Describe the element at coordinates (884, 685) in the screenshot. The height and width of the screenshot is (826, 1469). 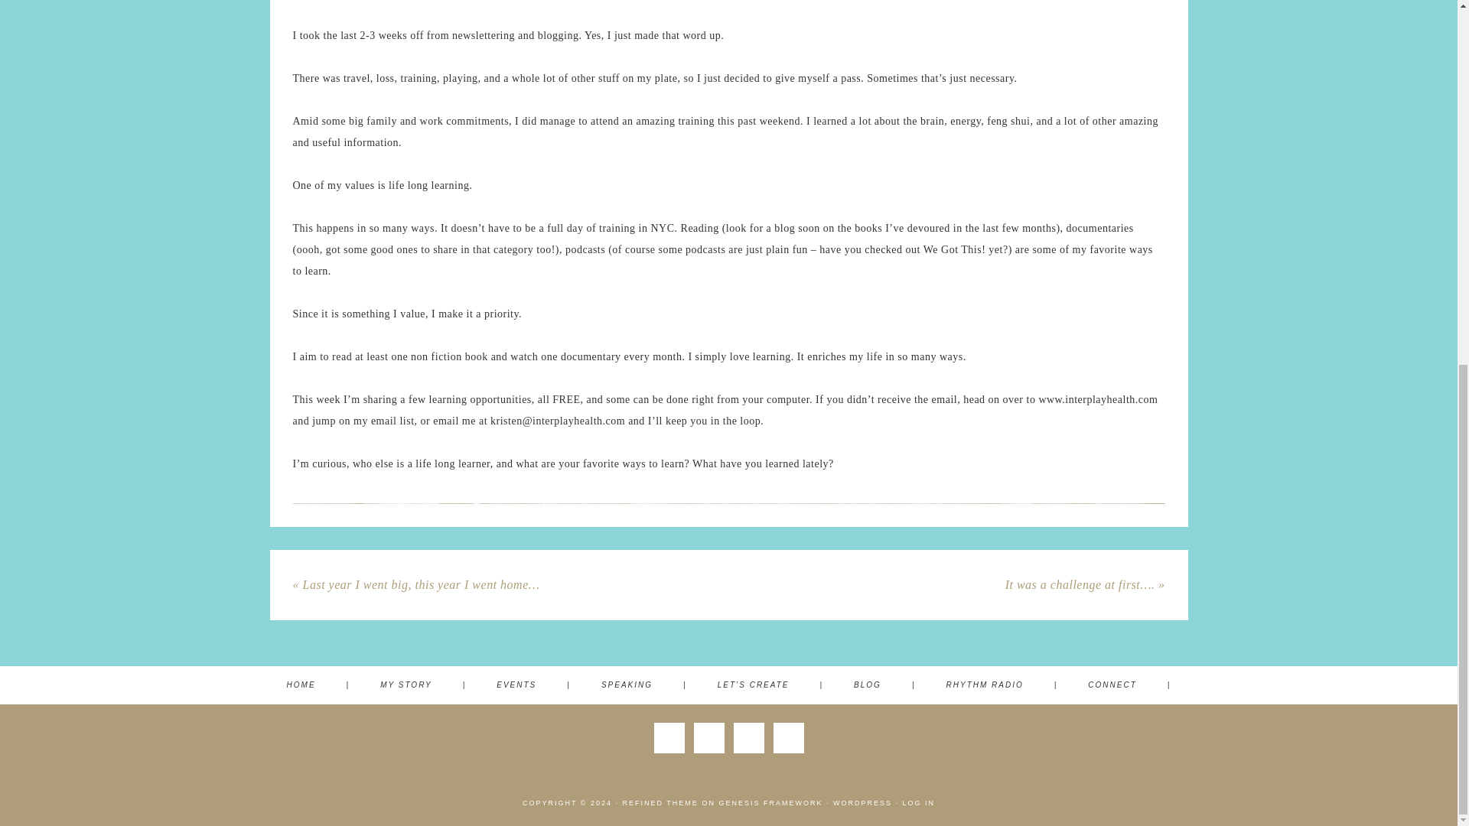
I see `BLOG` at that location.